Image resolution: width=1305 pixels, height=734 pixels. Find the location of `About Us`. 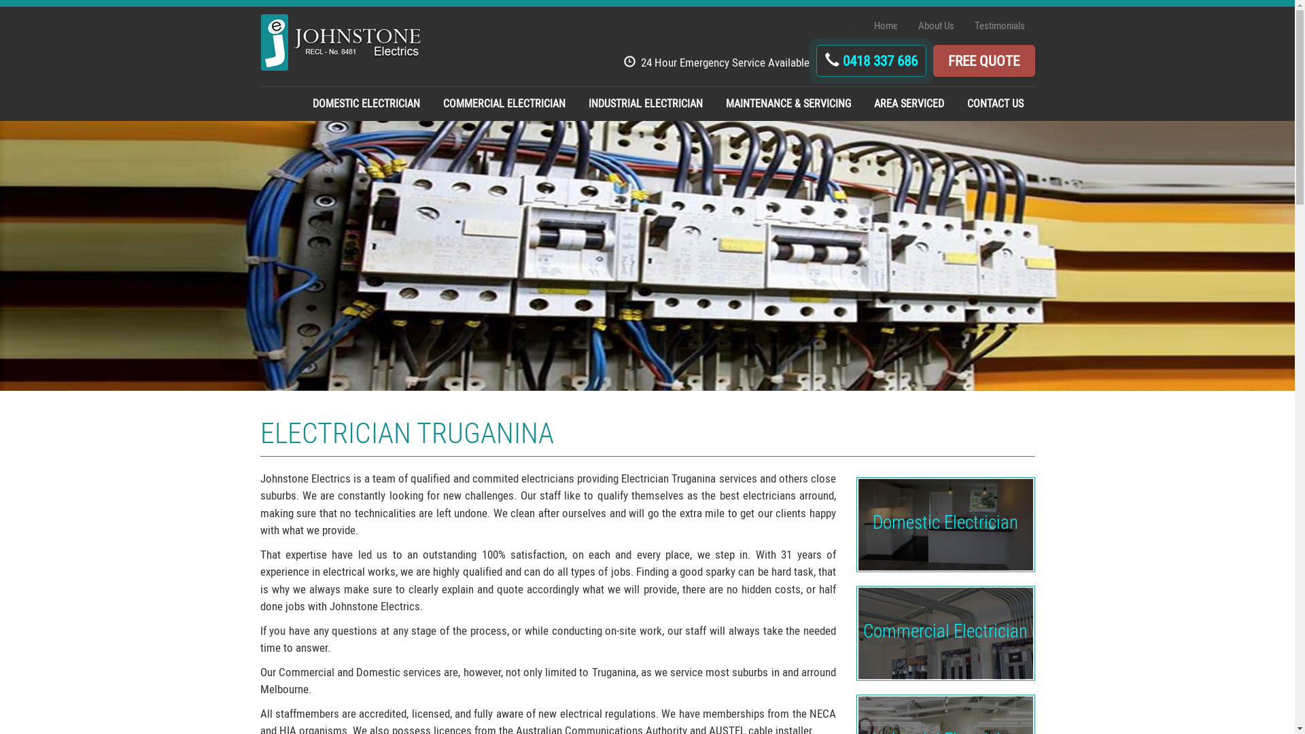

About Us is located at coordinates (935, 26).